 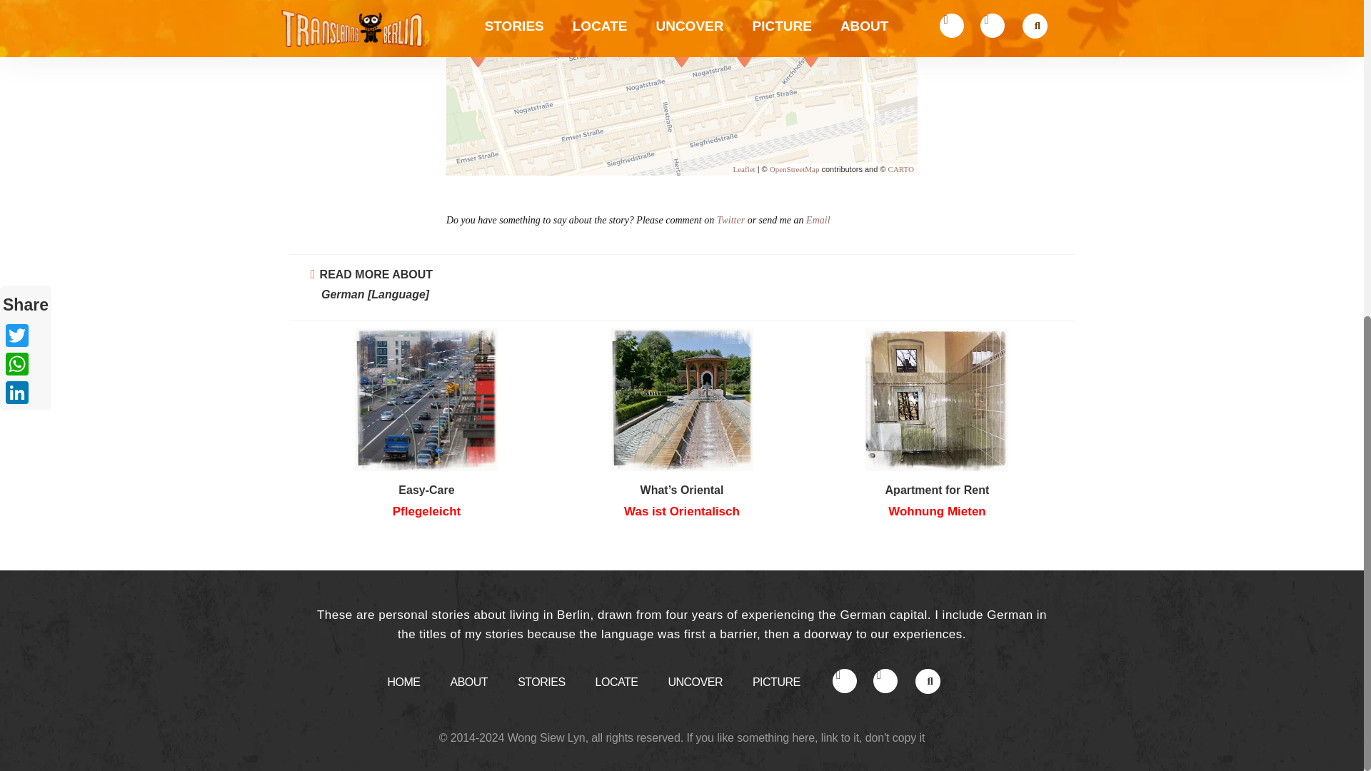 I want to click on A JS library for interactive maps, so click(x=743, y=169).